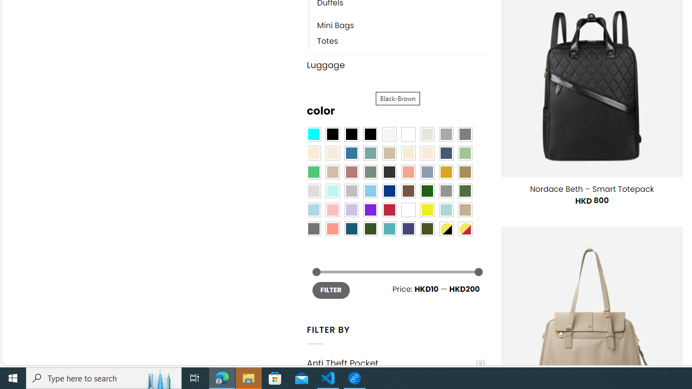 This screenshot has width=692, height=389. Describe the element at coordinates (351, 172) in the screenshot. I see `Rose` at that location.